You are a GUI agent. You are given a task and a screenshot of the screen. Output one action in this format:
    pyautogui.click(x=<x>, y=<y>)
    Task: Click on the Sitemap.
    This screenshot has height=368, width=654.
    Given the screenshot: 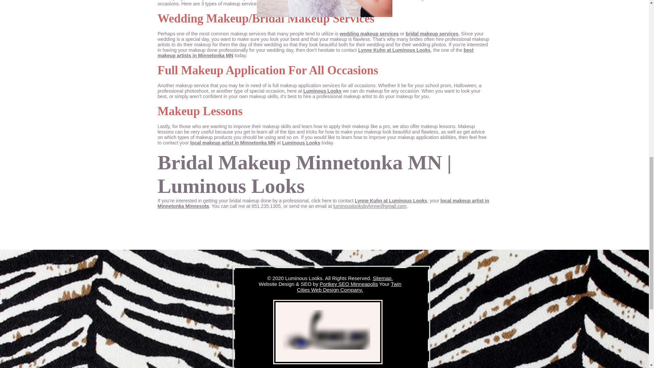 What is the action you would take?
    pyautogui.click(x=383, y=278)
    